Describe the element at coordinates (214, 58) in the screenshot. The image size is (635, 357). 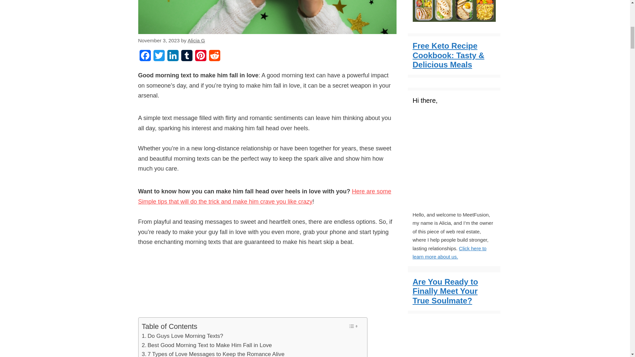
I see `Reddit` at that location.